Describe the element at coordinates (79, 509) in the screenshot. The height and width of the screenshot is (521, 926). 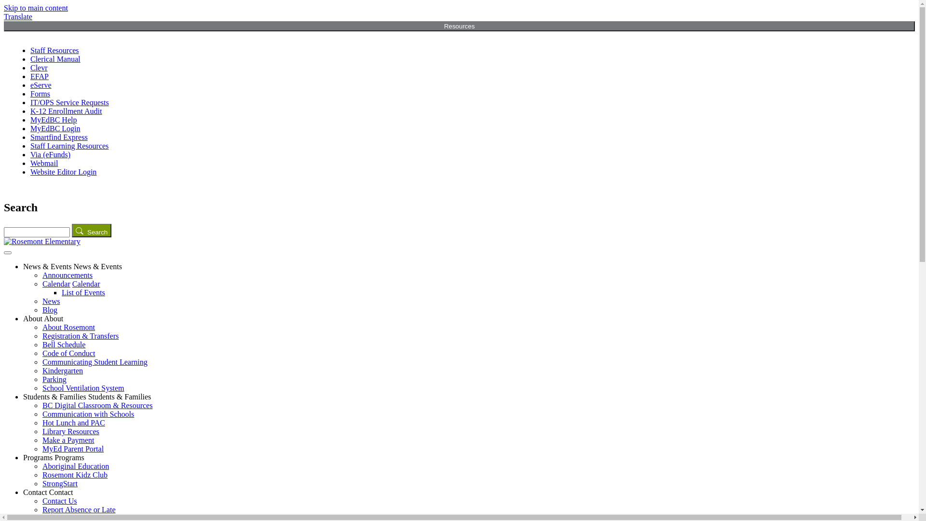
I see `Report Absence or Late` at that location.